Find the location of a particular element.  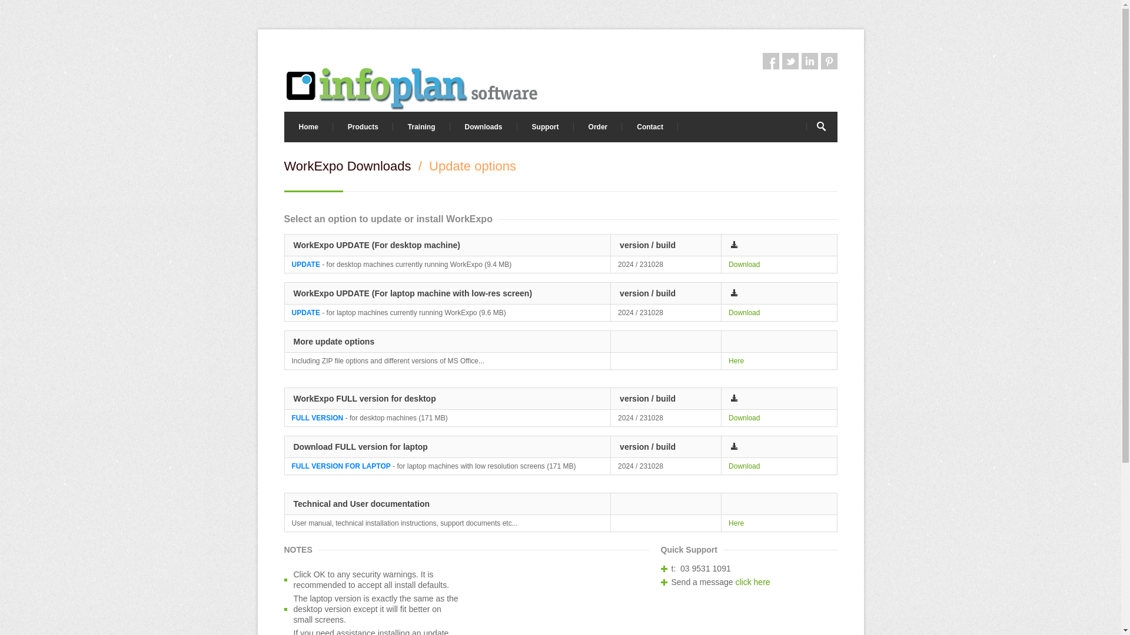

Order is located at coordinates (598, 127).